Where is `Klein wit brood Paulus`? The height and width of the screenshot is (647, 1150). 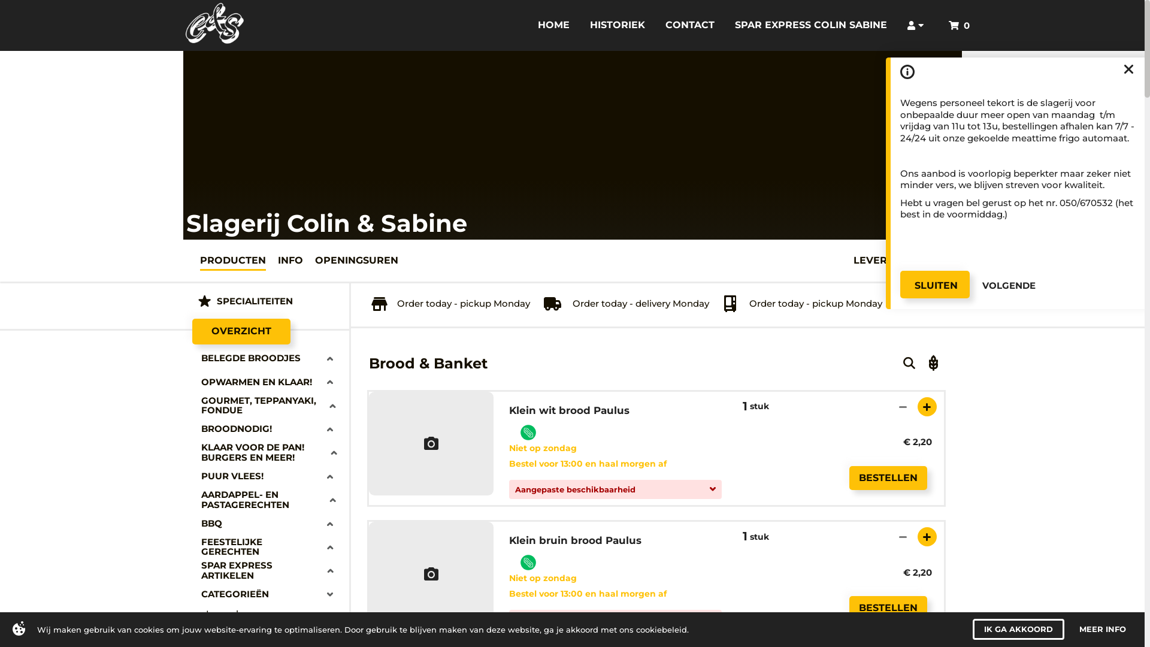 Klein wit brood Paulus is located at coordinates (571, 411).